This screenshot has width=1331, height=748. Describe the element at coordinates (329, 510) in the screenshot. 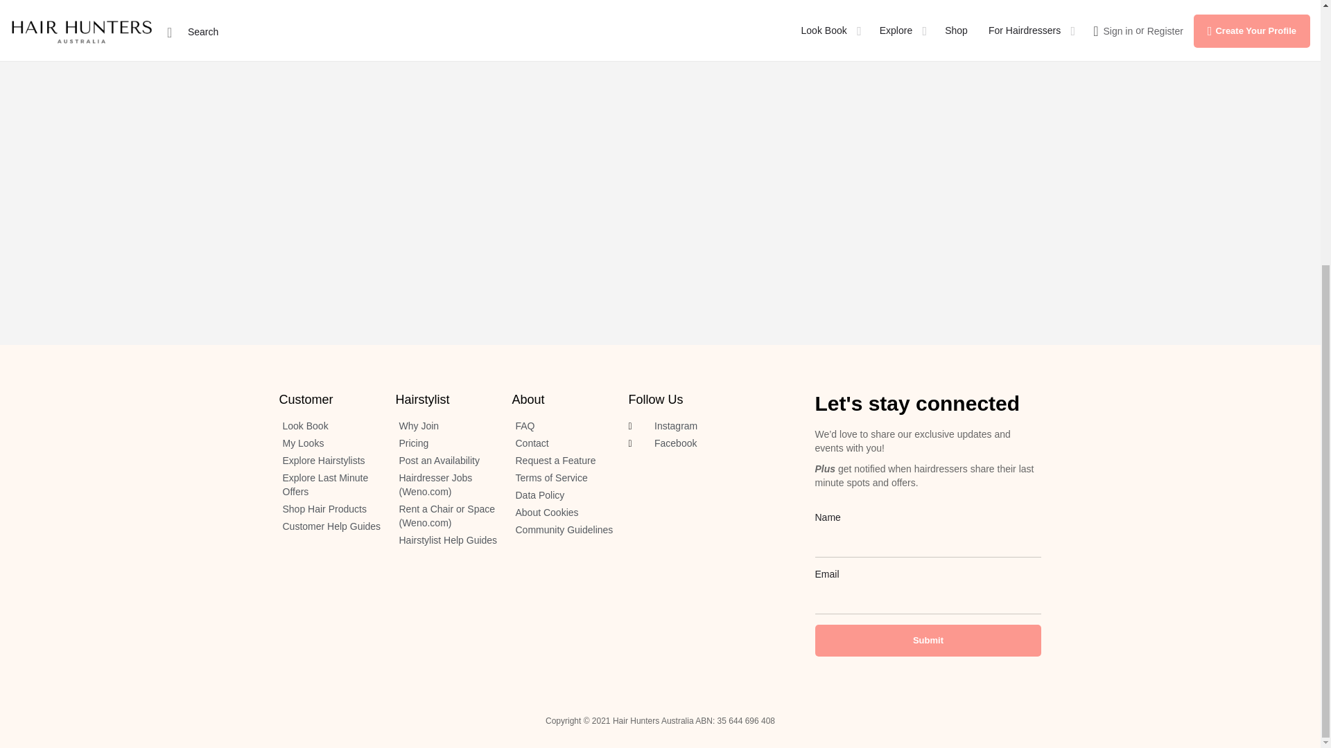

I see `Shop Hair Products` at that location.